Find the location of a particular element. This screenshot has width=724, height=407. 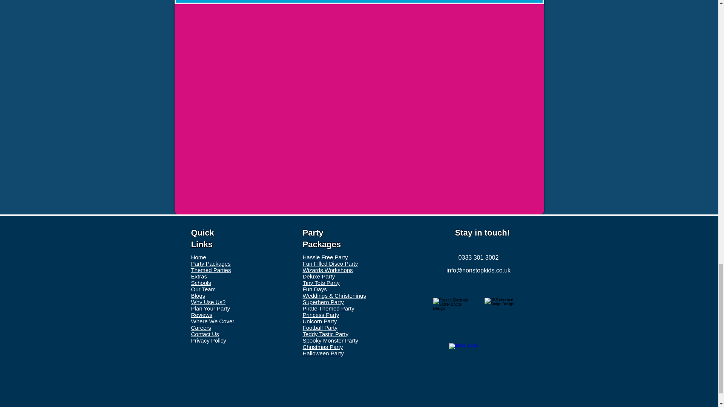

Where We Cover is located at coordinates (212, 321).